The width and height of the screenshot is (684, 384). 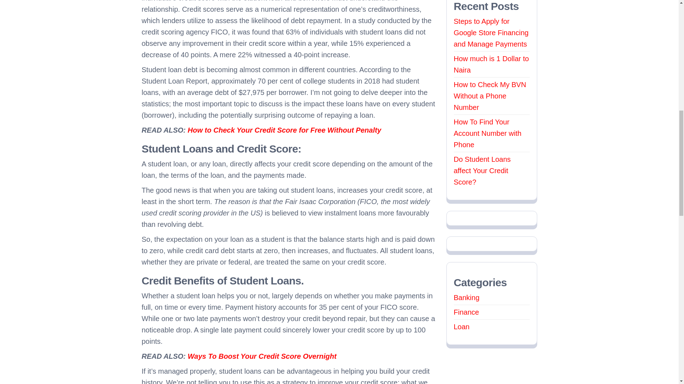 I want to click on Loan, so click(x=462, y=326).